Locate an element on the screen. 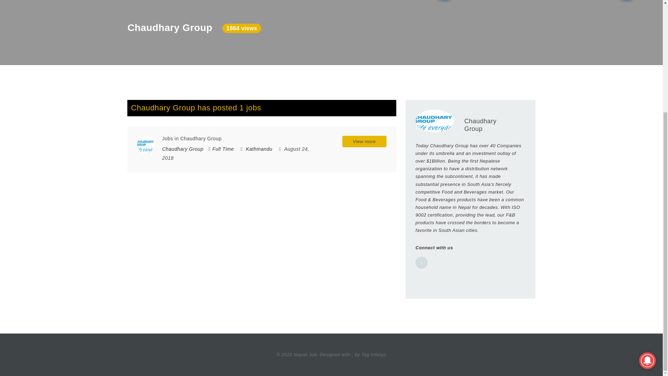 This screenshot has height=376, width=668. Jobs in Chaudhary Group is located at coordinates (192, 139).